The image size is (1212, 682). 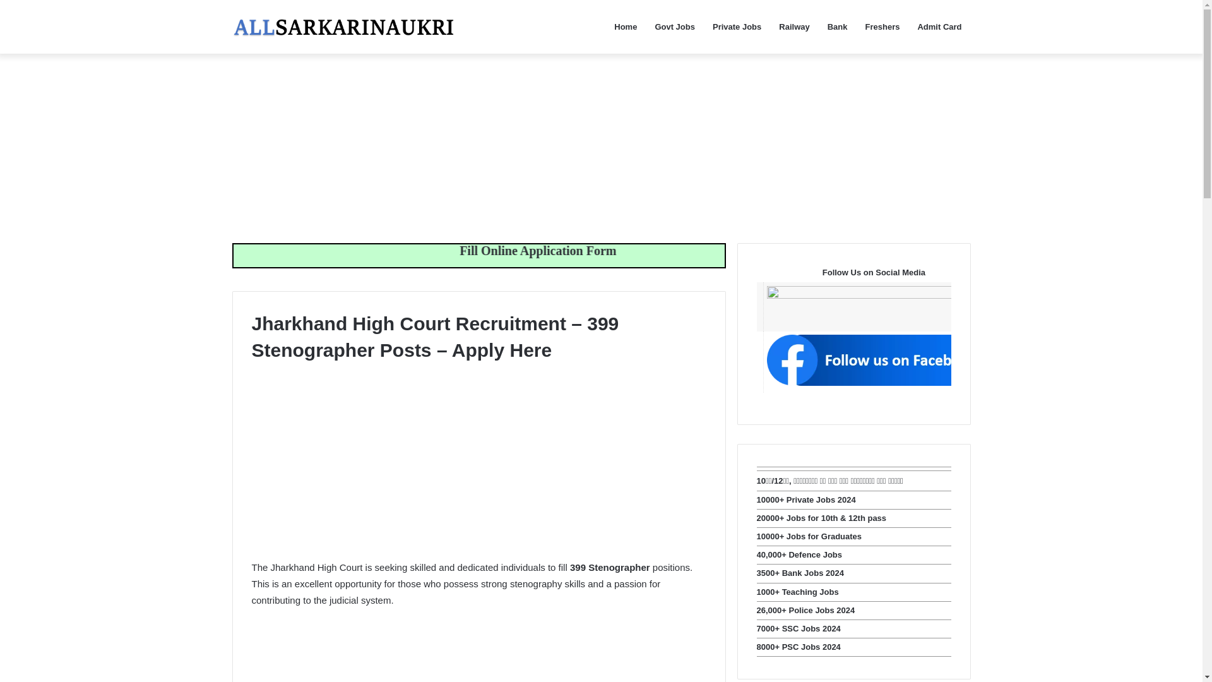 I want to click on All Sarkari Naukri, so click(x=343, y=27).